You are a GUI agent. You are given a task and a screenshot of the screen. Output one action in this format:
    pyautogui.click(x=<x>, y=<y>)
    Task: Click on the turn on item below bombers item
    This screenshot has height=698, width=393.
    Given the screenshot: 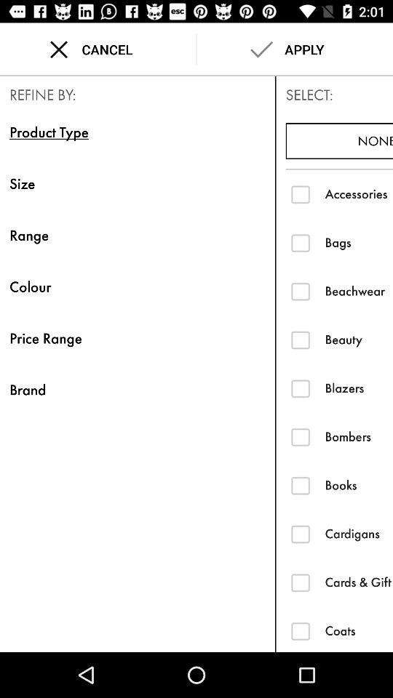 What is the action you would take?
    pyautogui.click(x=359, y=485)
    